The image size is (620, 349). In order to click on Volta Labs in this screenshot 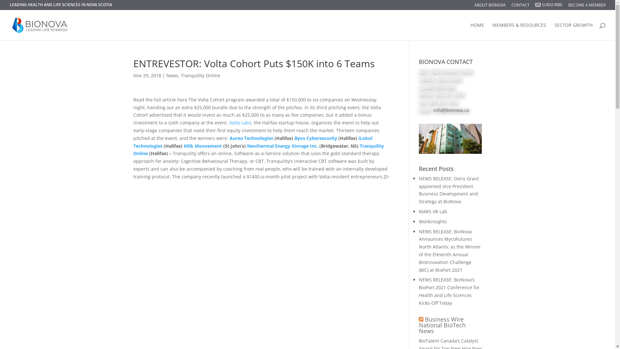, I will do `click(240, 123)`.